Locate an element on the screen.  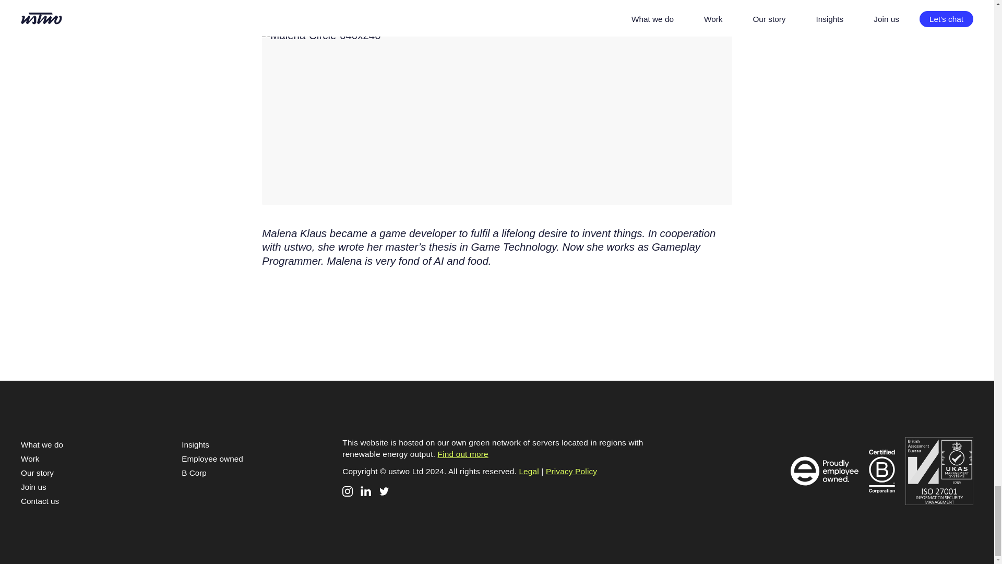
Legal is located at coordinates (529, 471).